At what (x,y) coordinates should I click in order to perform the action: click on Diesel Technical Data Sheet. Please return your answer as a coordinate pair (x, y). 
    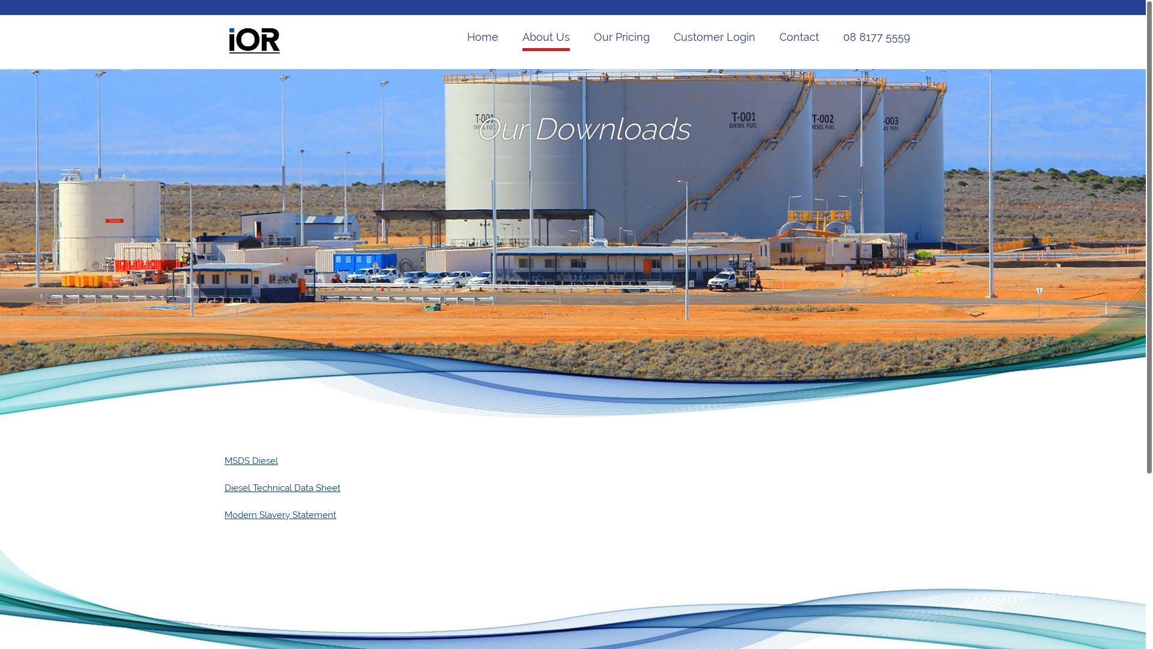
    Looking at the image, I should click on (282, 488).